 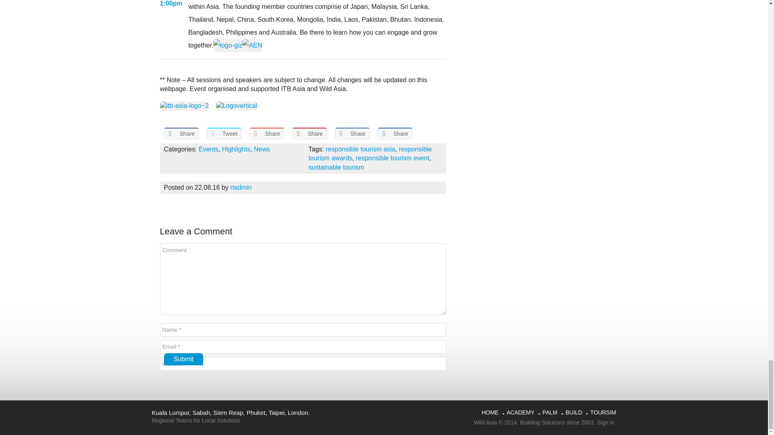 I want to click on Submit, so click(x=183, y=359).